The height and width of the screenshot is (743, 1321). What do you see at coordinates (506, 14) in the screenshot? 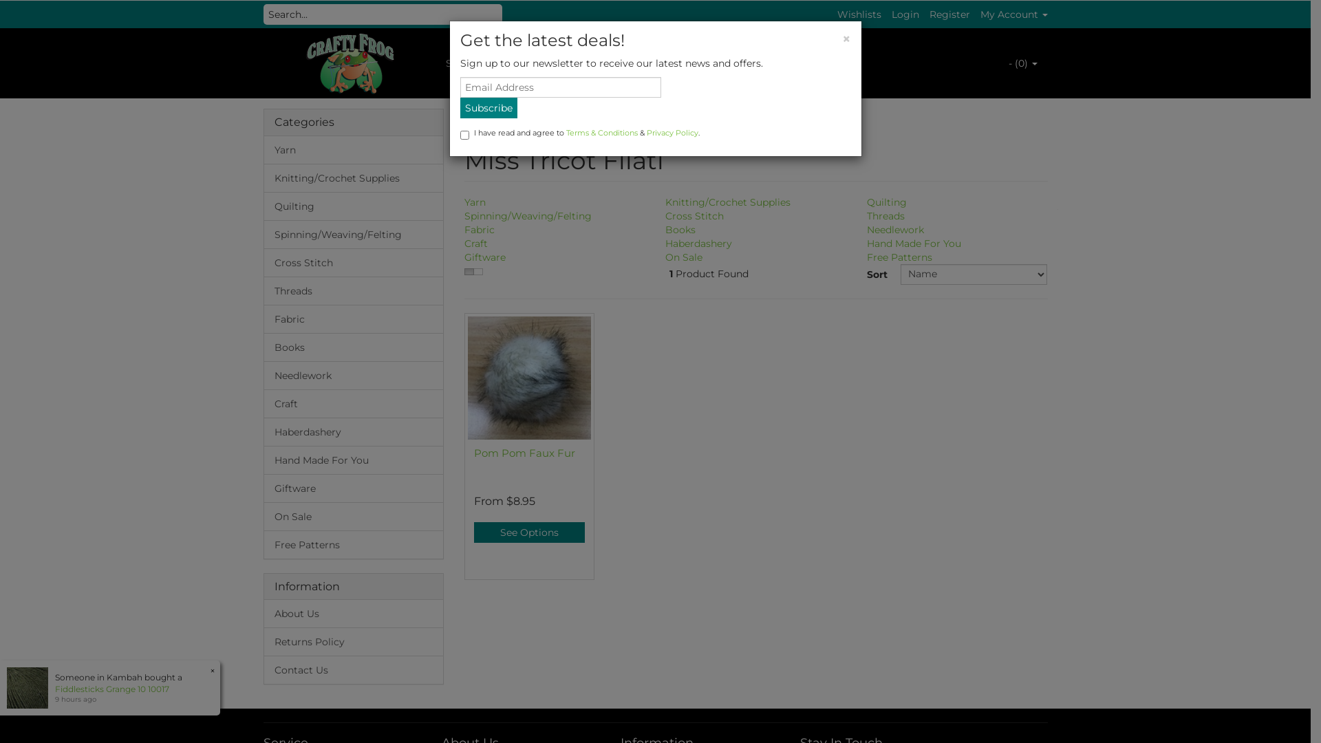
I see `Search` at bounding box center [506, 14].